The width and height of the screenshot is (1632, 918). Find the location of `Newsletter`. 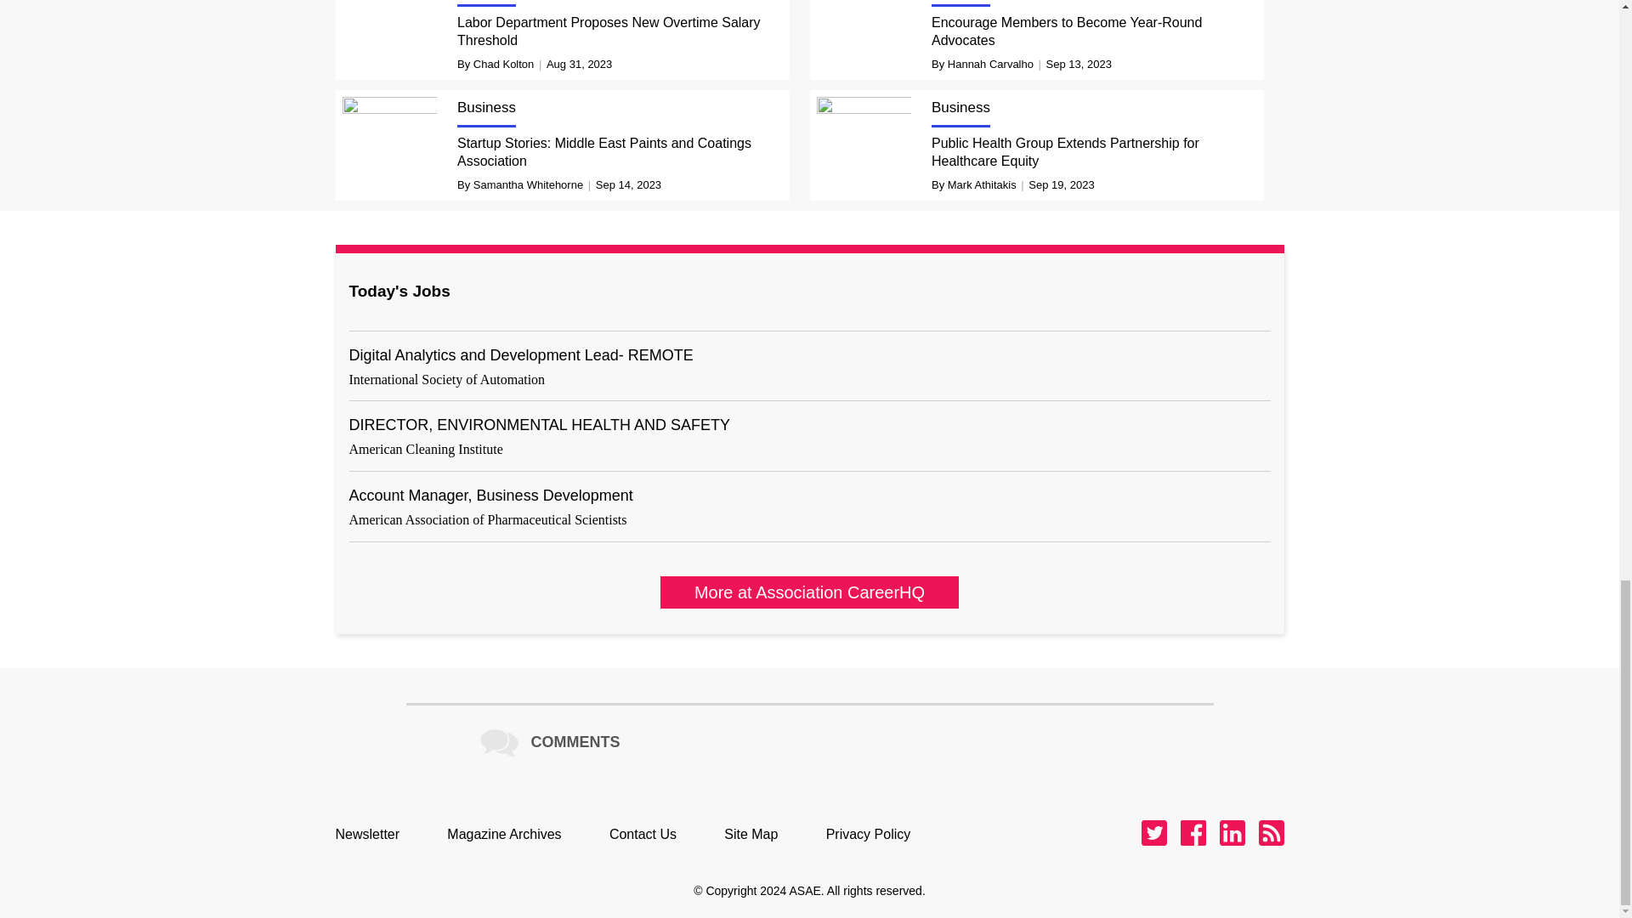

Newsletter is located at coordinates (375, 834).